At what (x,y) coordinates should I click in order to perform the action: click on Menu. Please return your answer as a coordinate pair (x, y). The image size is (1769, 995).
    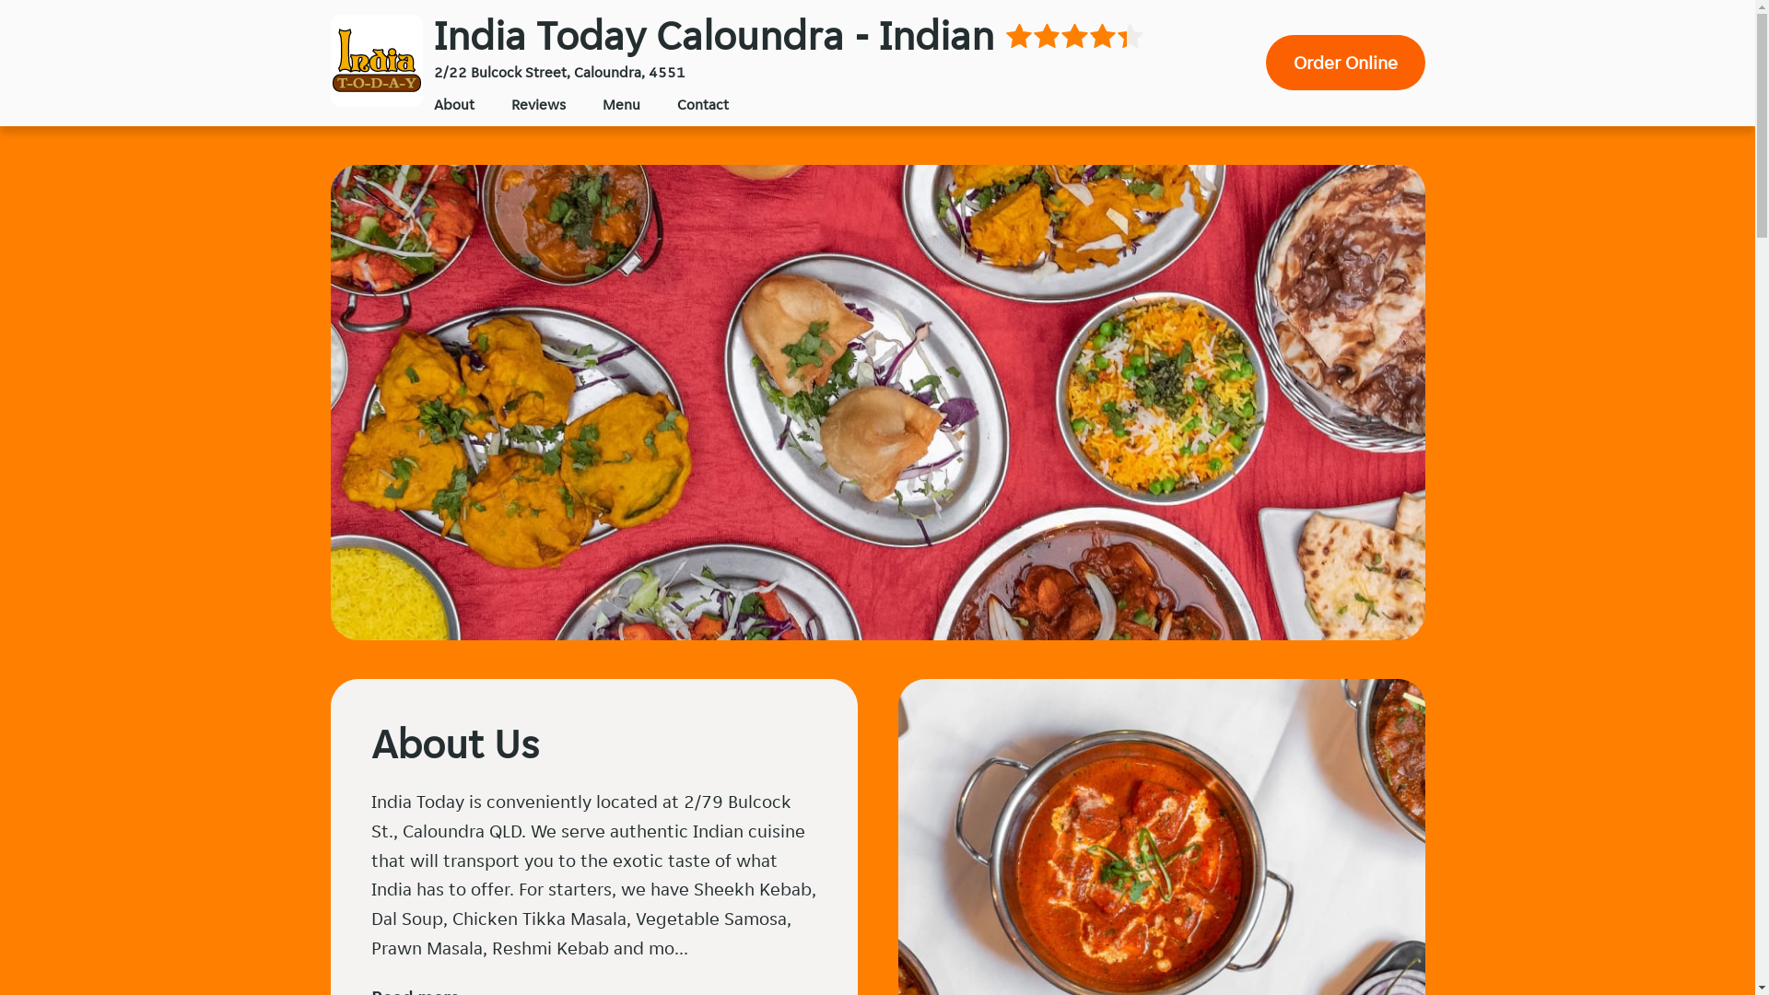
    Looking at the image, I should click on (621, 105).